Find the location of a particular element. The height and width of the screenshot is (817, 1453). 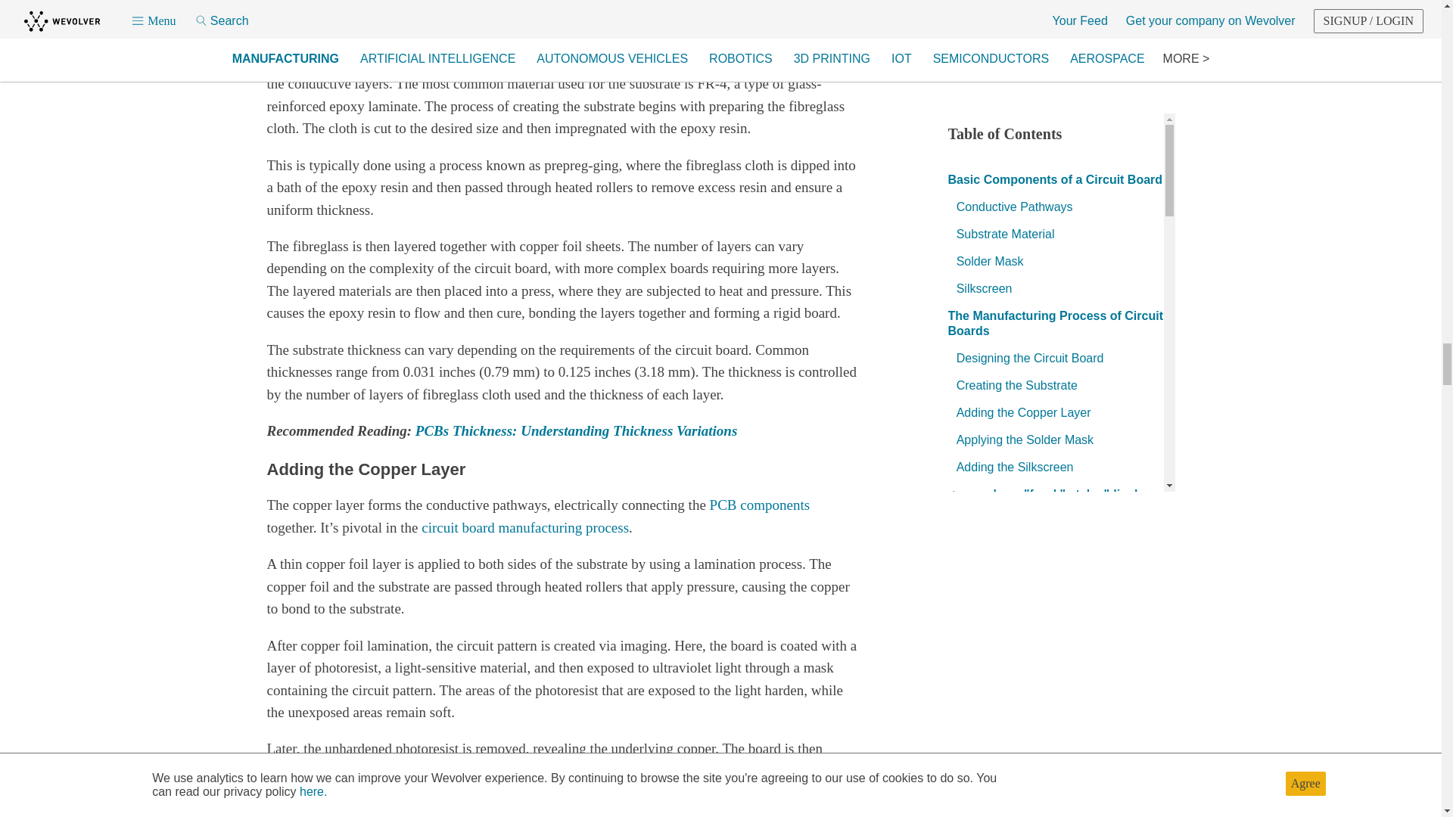

PCB components is located at coordinates (760, 505).